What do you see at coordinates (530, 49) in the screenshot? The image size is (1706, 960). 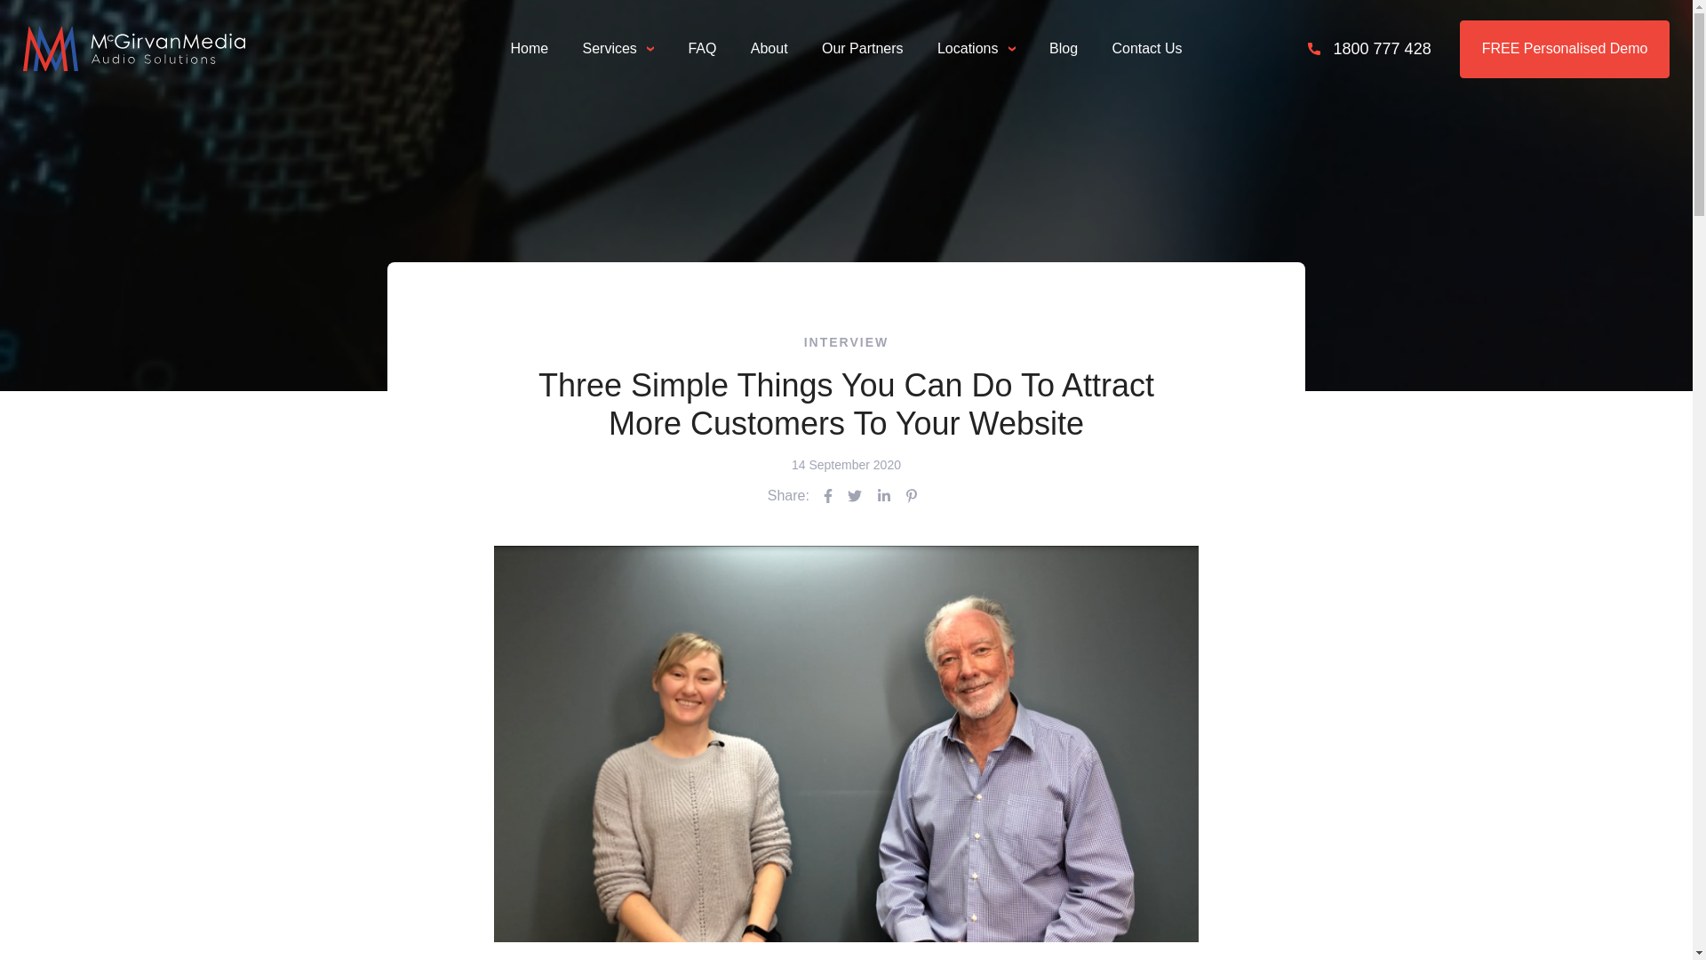 I see `Home` at bounding box center [530, 49].